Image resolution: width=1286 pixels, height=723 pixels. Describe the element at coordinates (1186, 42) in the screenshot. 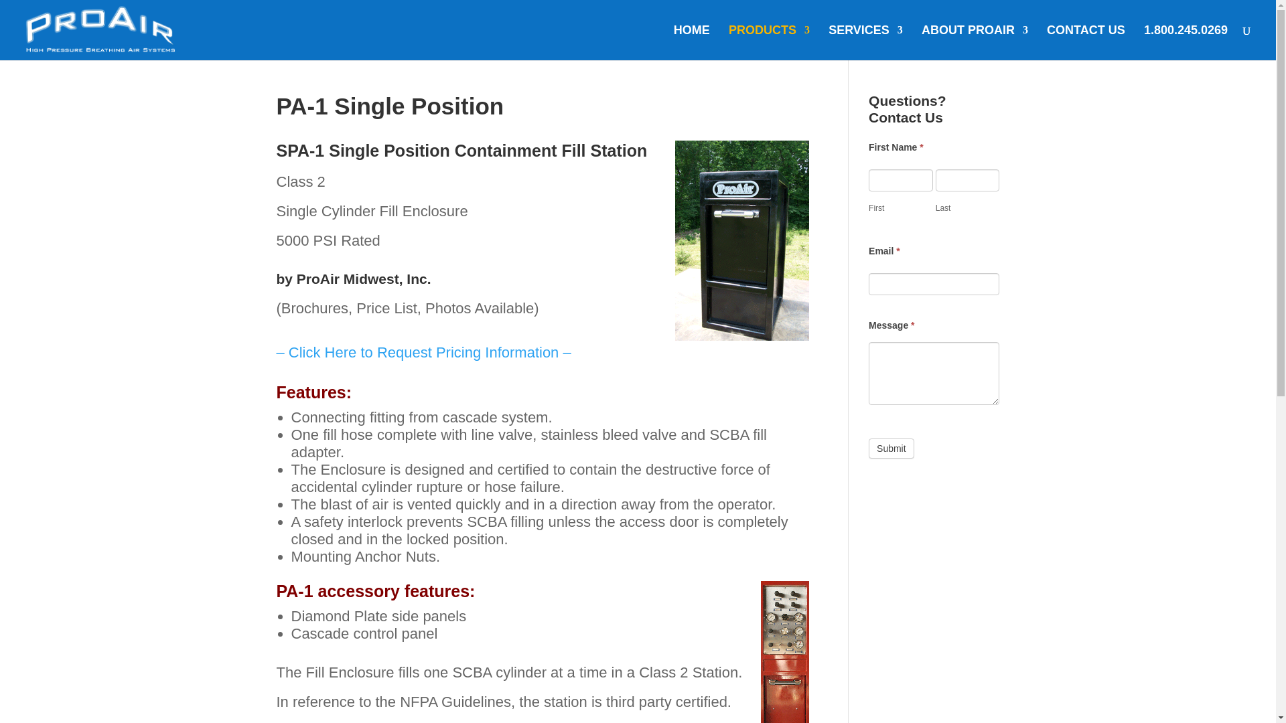

I see `1.800.245.0269` at that location.